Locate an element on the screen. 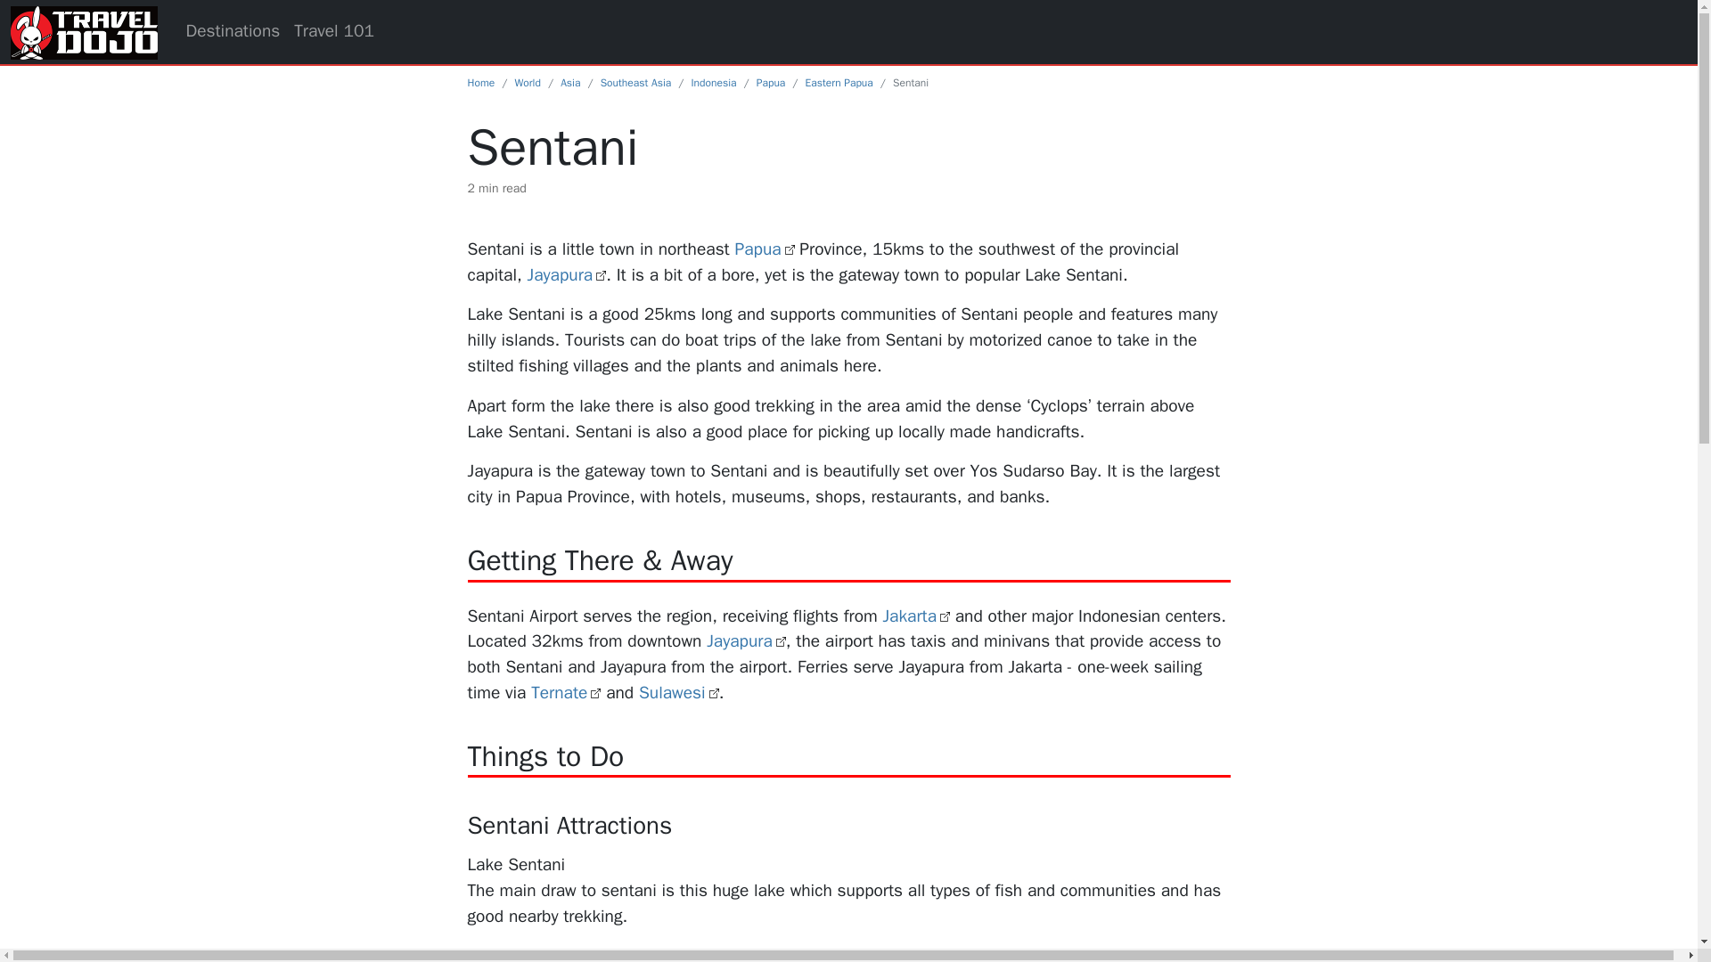 This screenshot has height=962, width=1711. Ternate is located at coordinates (565, 692).